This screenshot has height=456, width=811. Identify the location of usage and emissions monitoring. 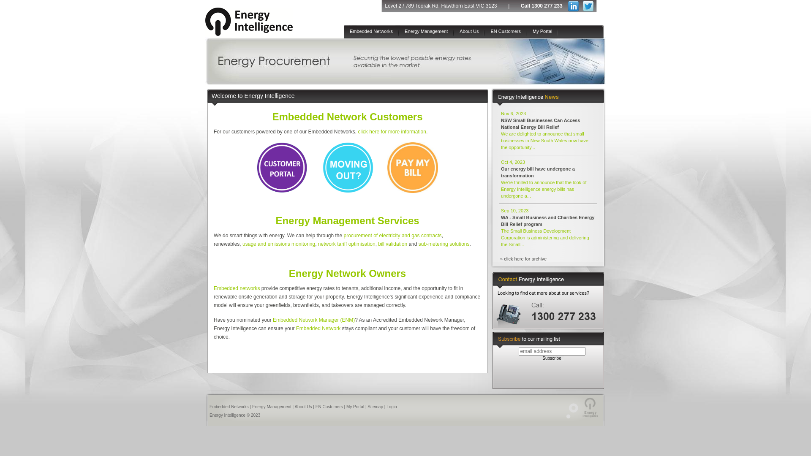
(279, 244).